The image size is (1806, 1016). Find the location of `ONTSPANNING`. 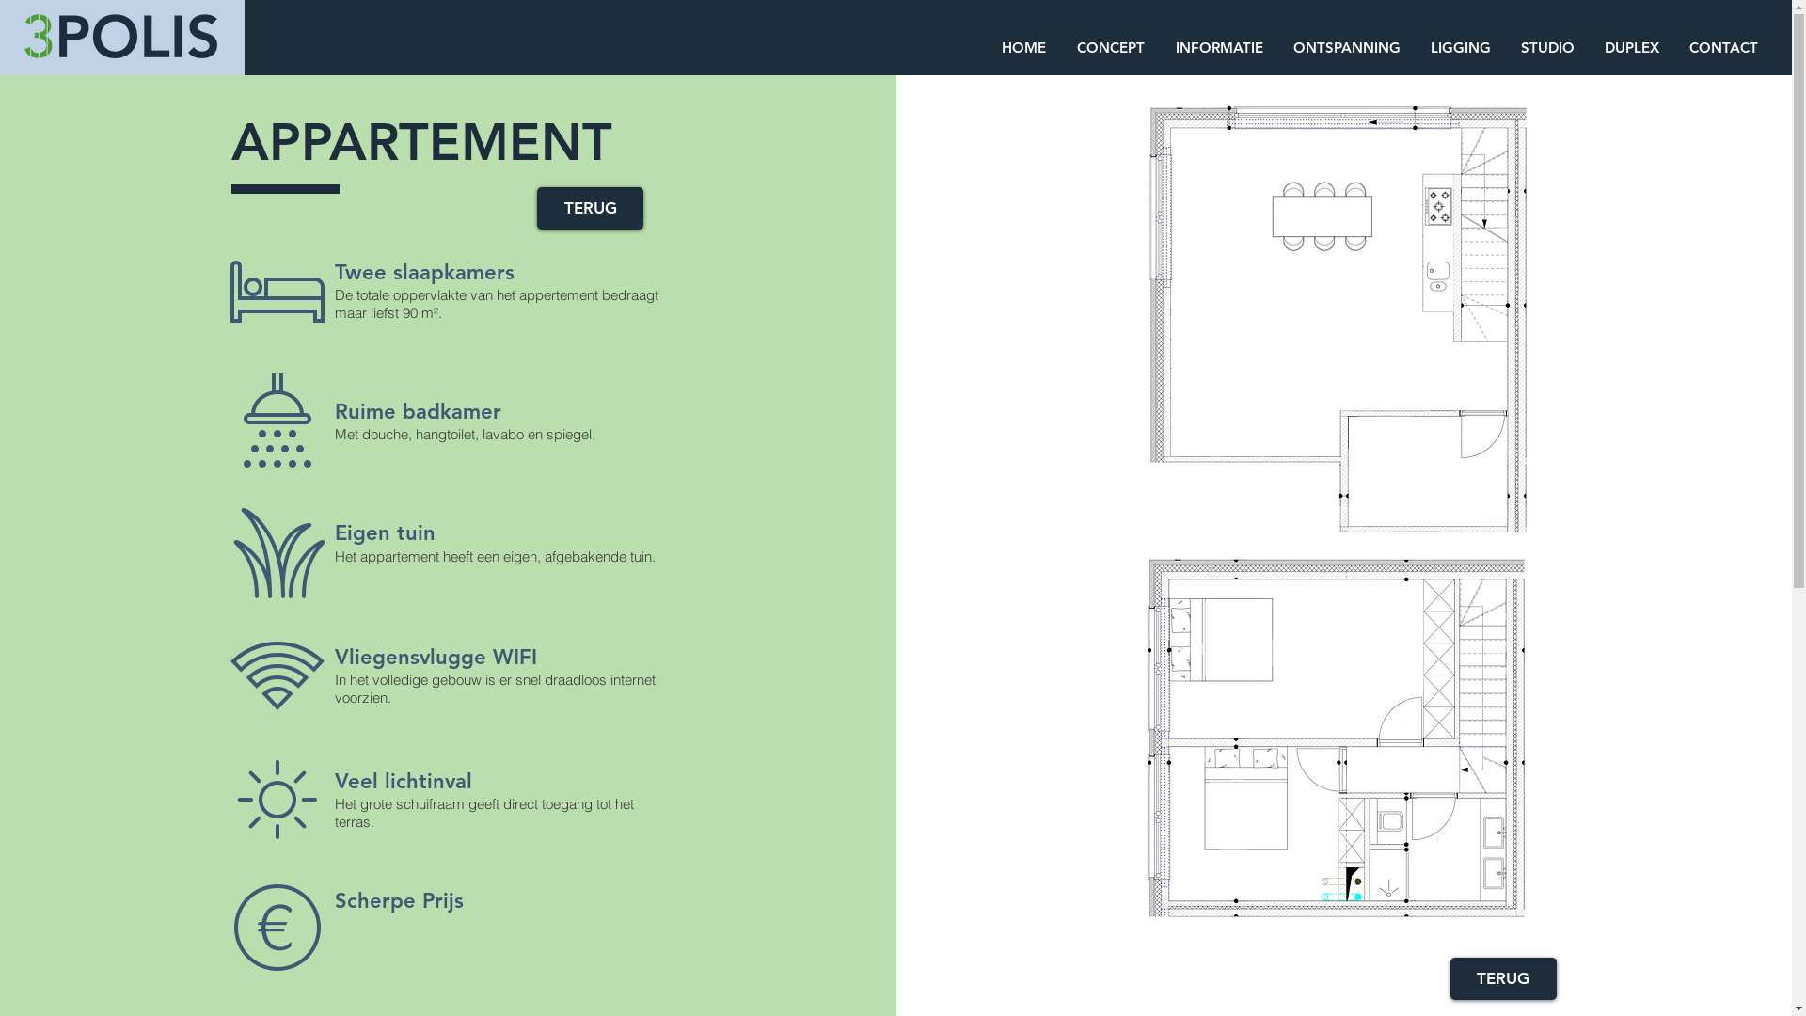

ONTSPANNING is located at coordinates (1347, 47).